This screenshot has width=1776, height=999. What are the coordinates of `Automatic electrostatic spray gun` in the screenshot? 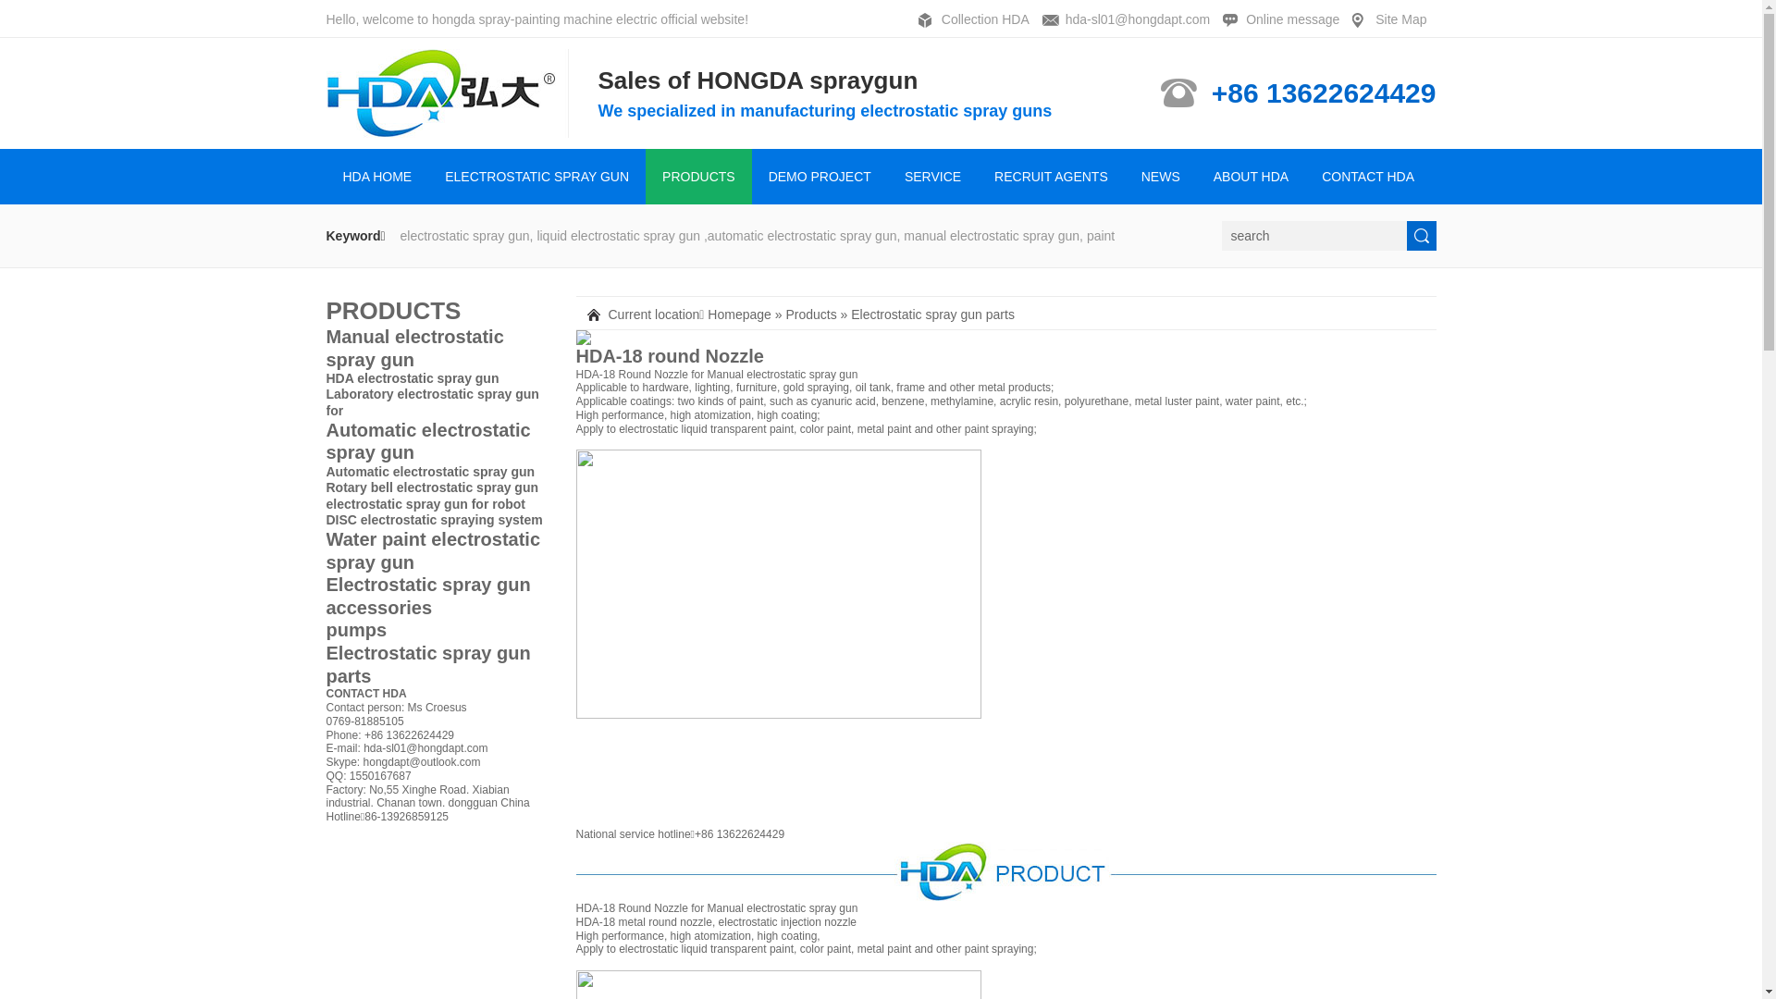 It's located at (430, 472).